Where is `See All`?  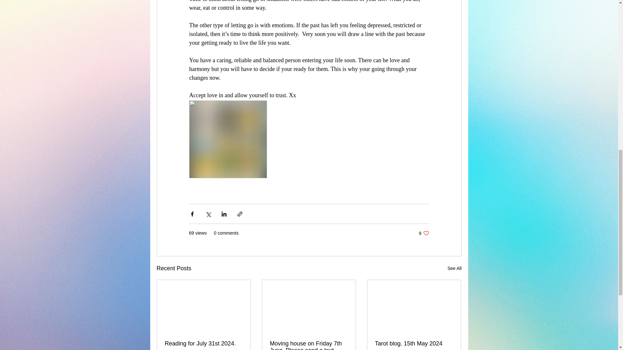
See All is located at coordinates (414, 344).